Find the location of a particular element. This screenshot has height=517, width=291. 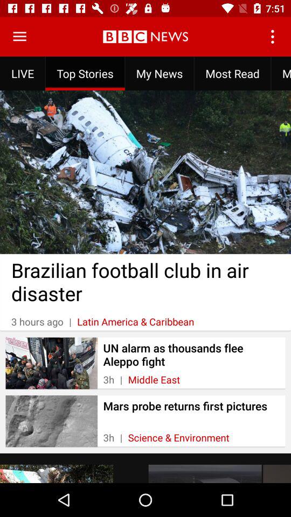

flip to the most watched is located at coordinates (281, 73).